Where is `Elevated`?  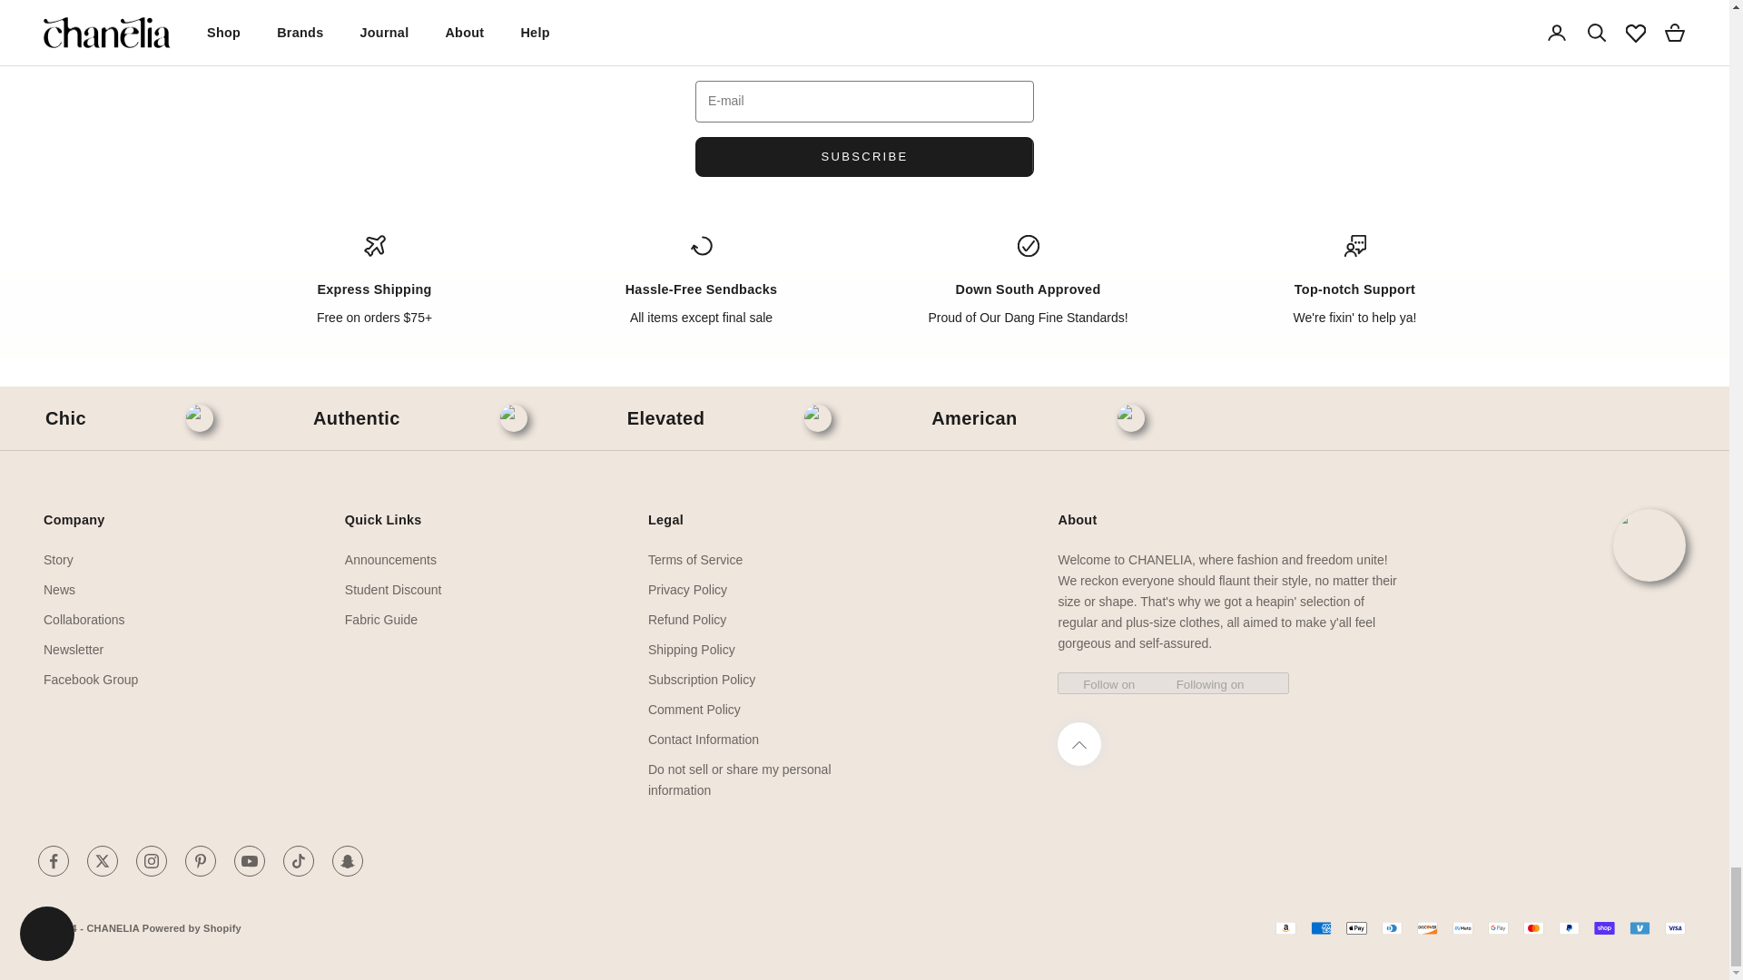
Elevated is located at coordinates (665, 418).